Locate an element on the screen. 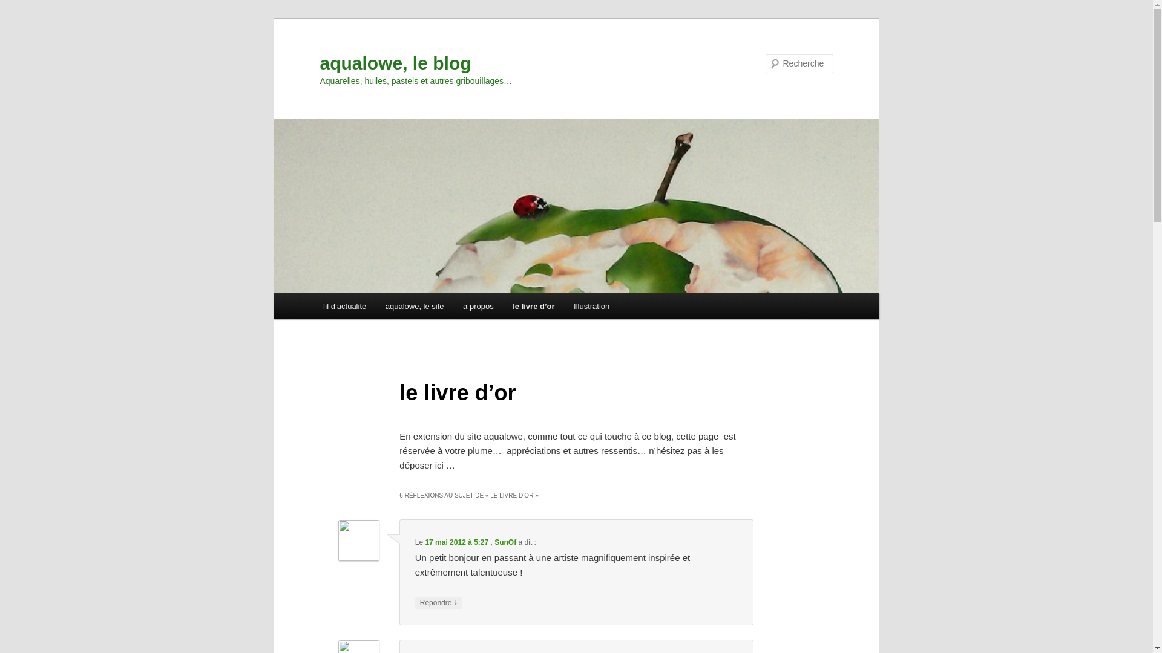 The width and height of the screenshot is (1162, 653). aqualowe, le site is located at coordinates (415, 306).